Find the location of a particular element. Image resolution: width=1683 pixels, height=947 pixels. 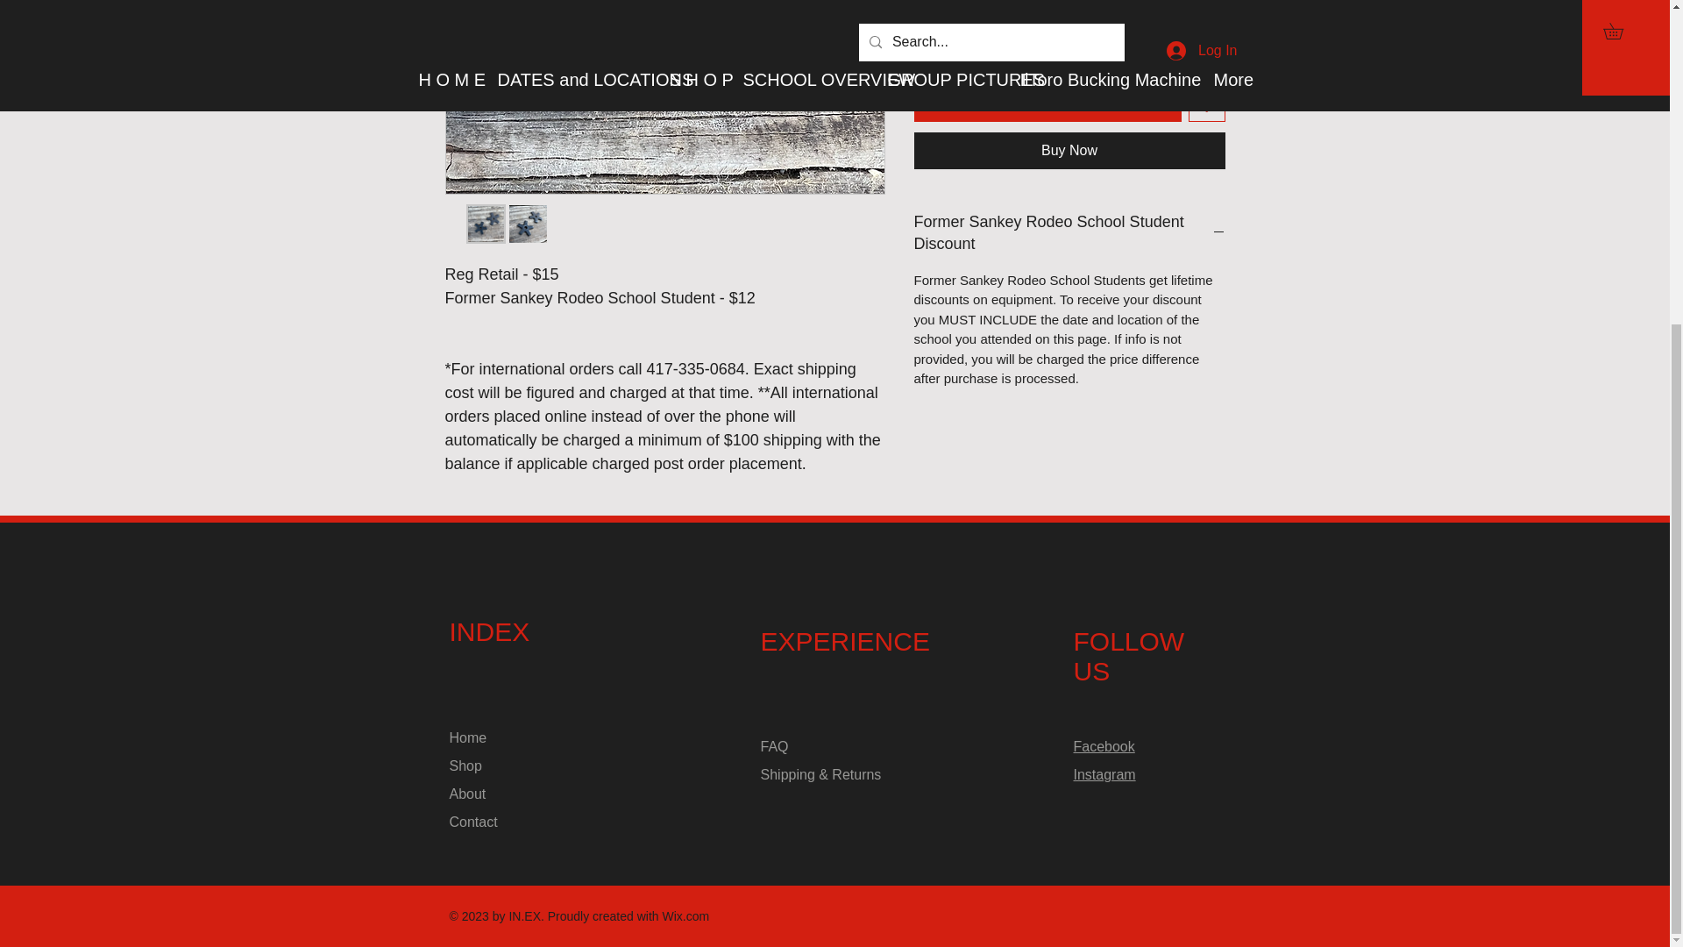

About is located at coordinates (467, 794).